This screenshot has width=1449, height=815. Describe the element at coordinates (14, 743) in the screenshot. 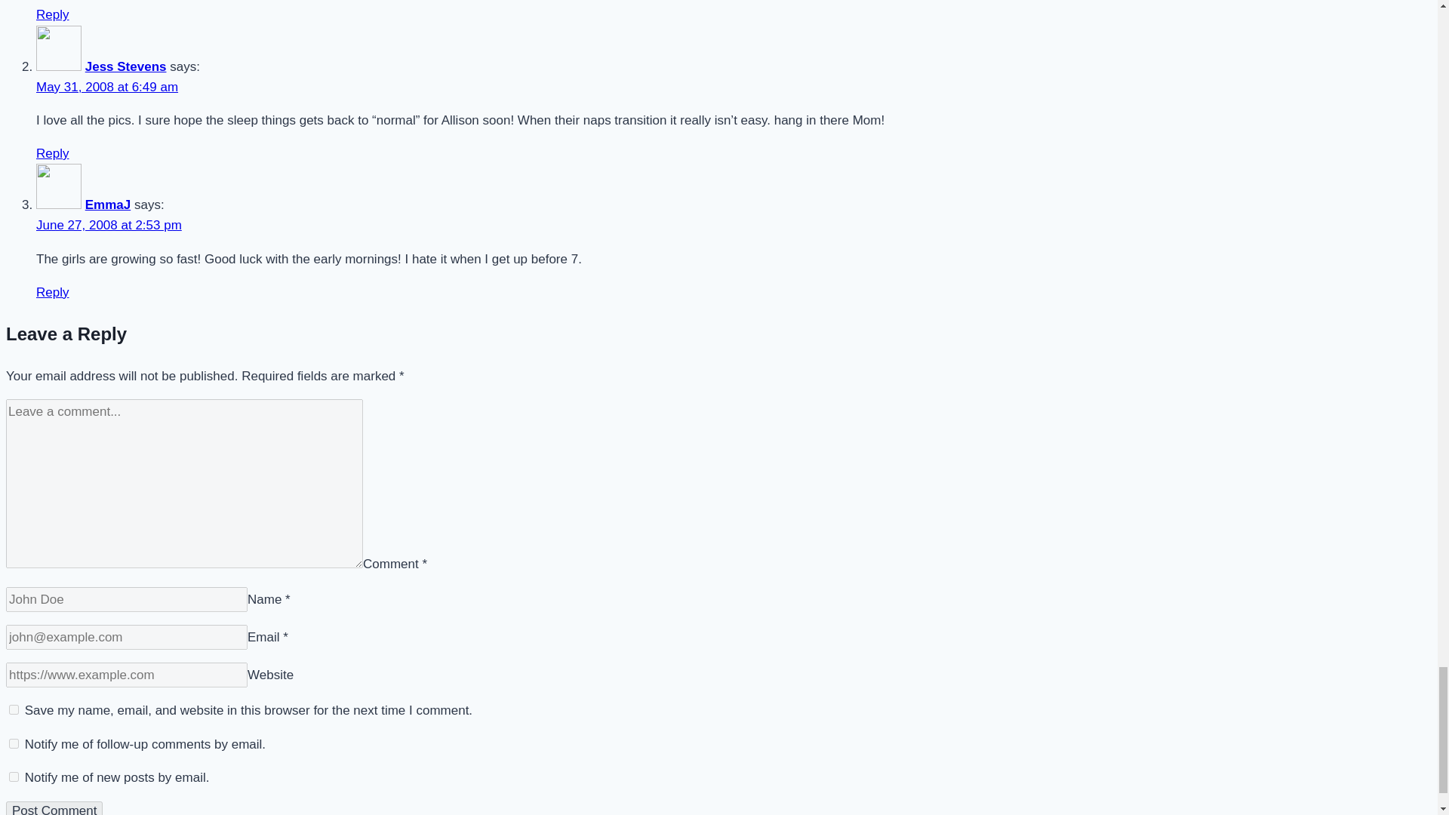

I see `subscribe` at that location.